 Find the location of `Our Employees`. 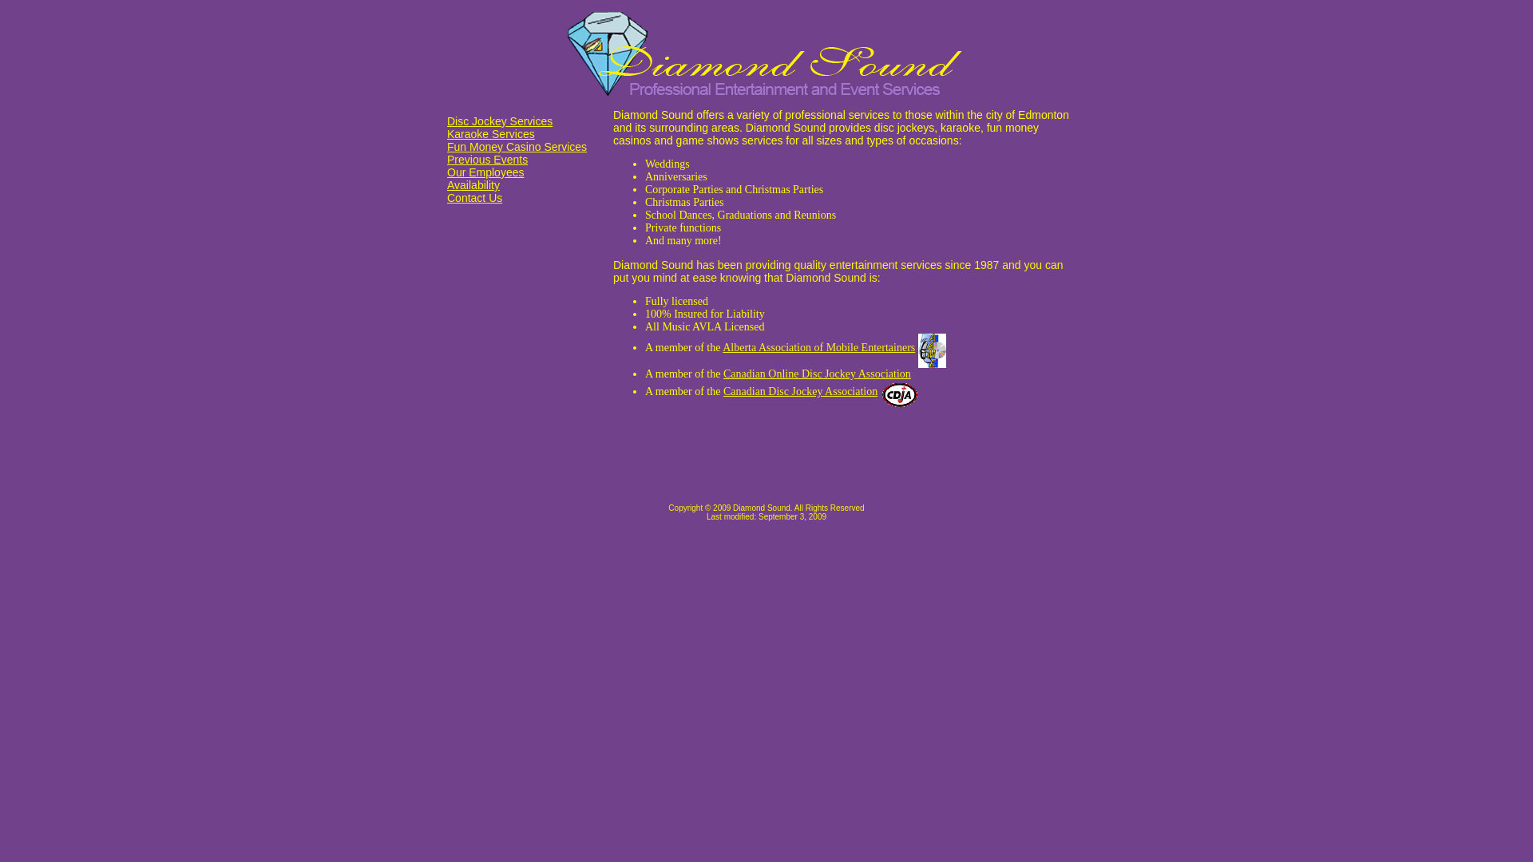

Our Employees is located at coordinates (485, 172).